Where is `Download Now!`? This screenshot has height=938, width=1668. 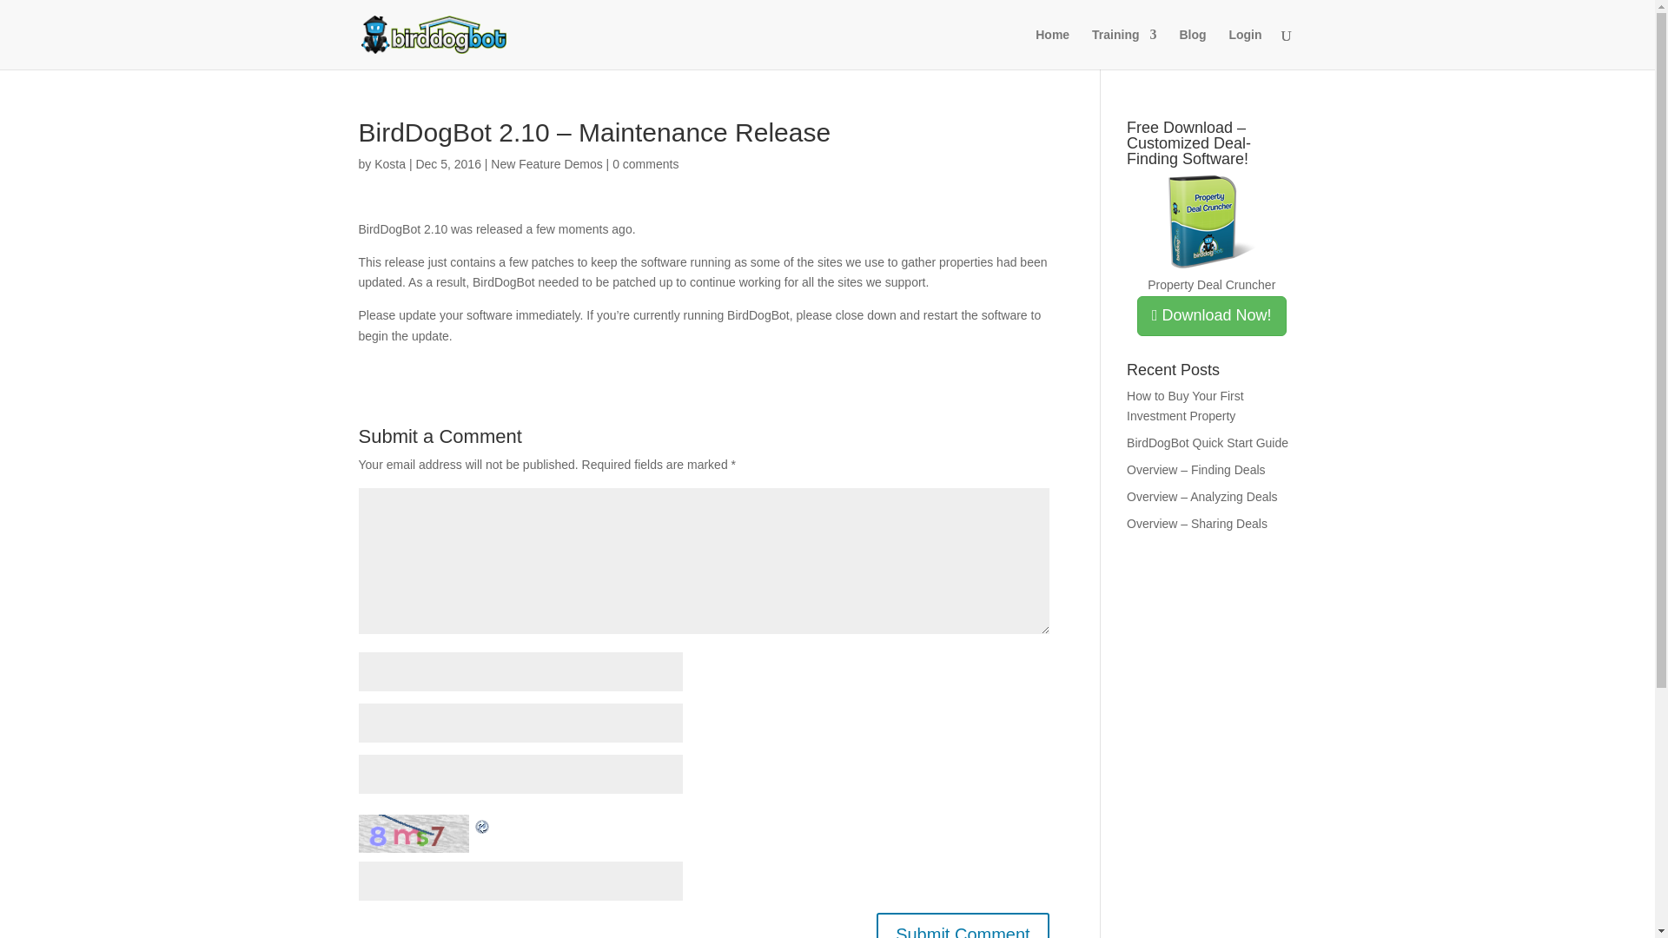
Download Now! is located at coordinates (1211, 316).